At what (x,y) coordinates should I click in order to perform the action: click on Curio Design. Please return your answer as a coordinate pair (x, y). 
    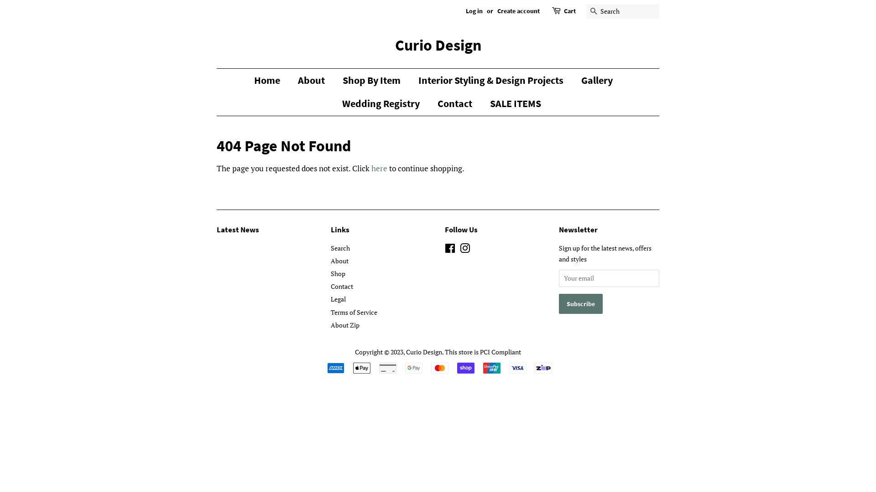
    Looking at the image, I should click on (424, 352).